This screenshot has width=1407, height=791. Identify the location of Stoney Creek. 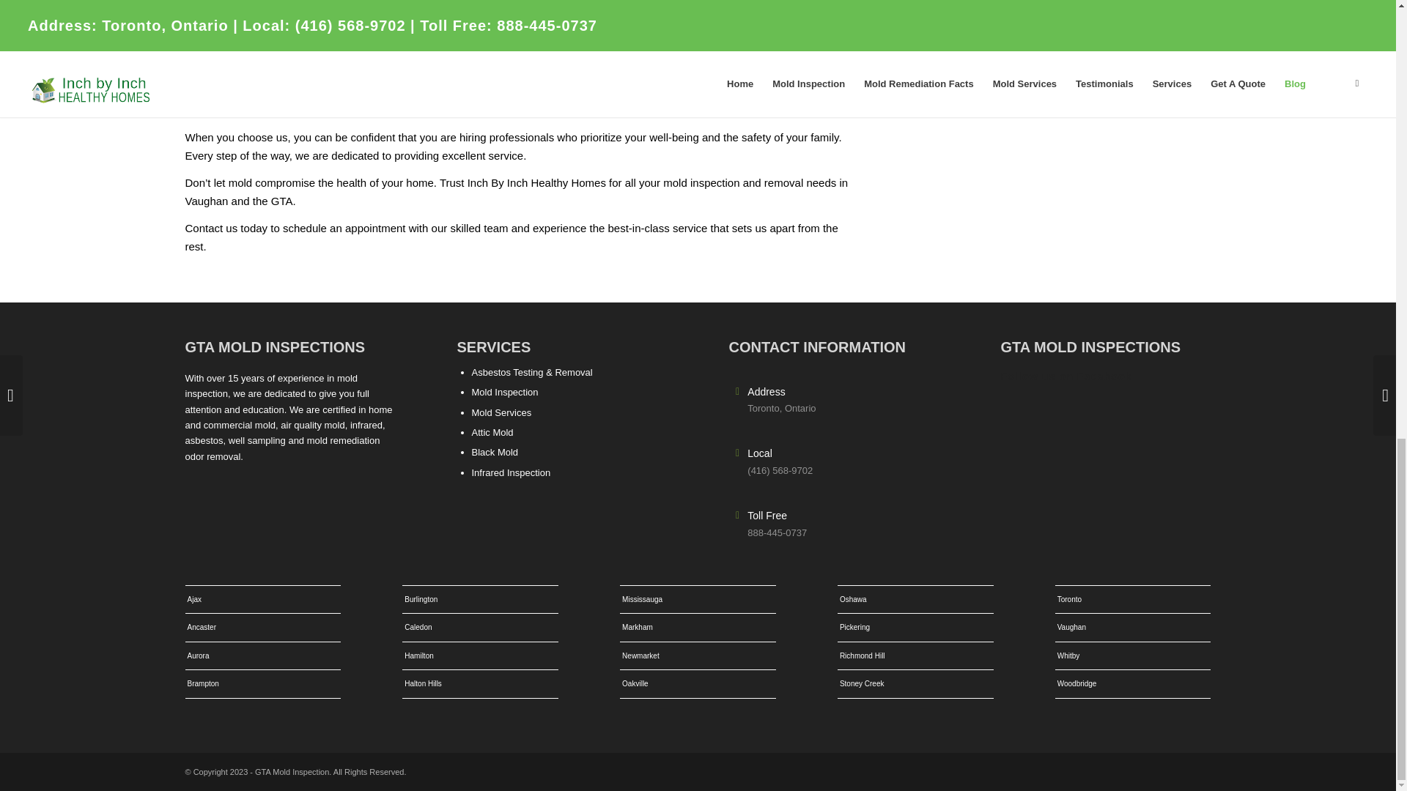
(915, 683).